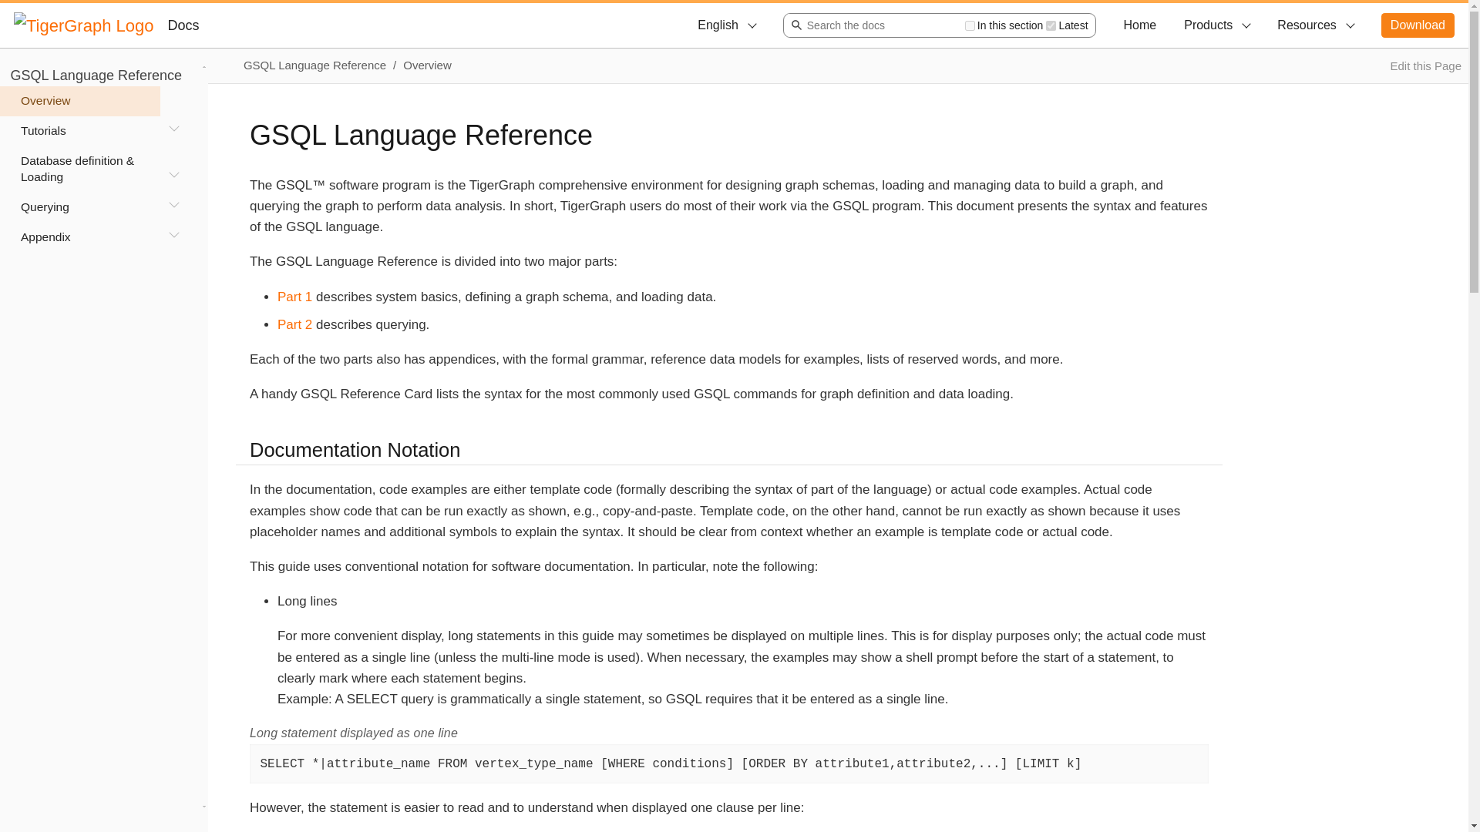 The width and height of the screenshot is (1480, 832). Describe the element at coordinates (80, 102) in the screenshot. I see `Overview` at that location.